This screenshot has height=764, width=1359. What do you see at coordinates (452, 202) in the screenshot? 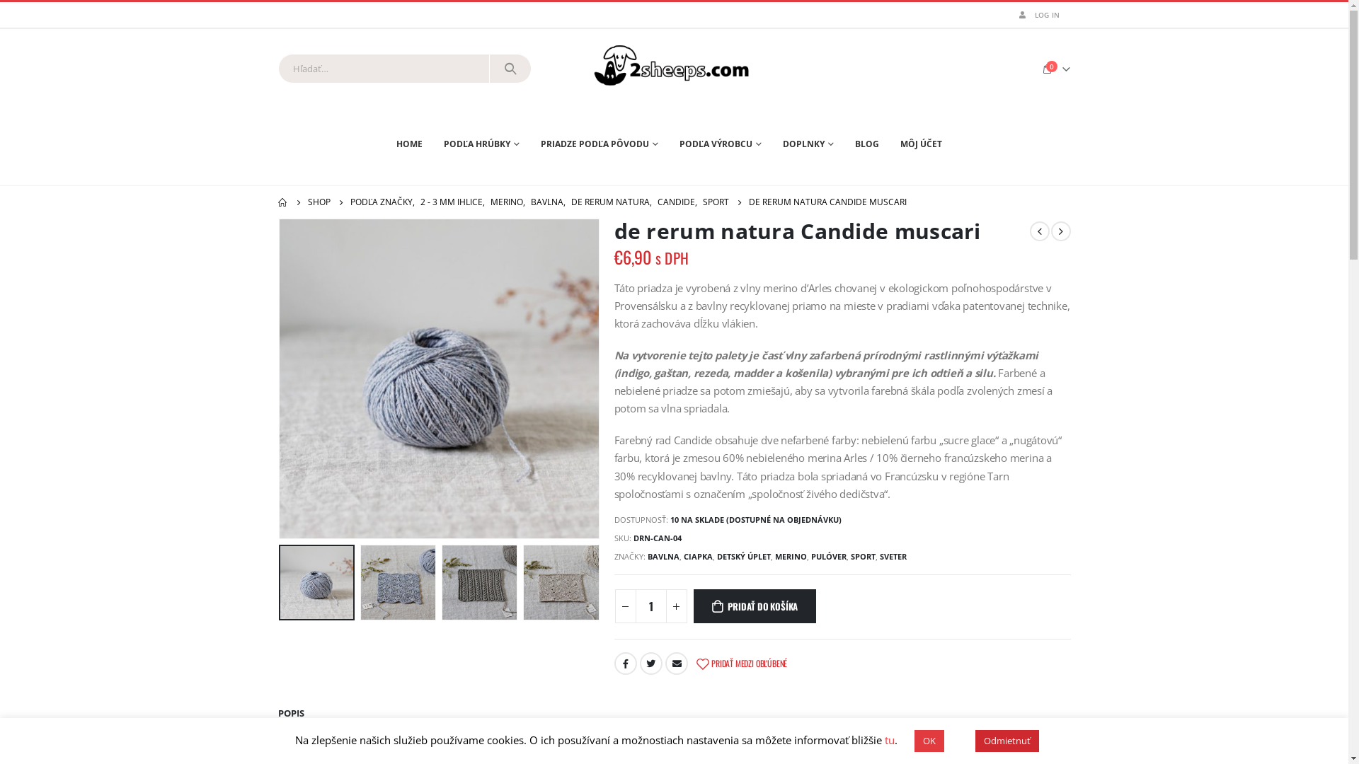
I see `2 - 3 MM IHLICE` at bounding box center [452, 202].